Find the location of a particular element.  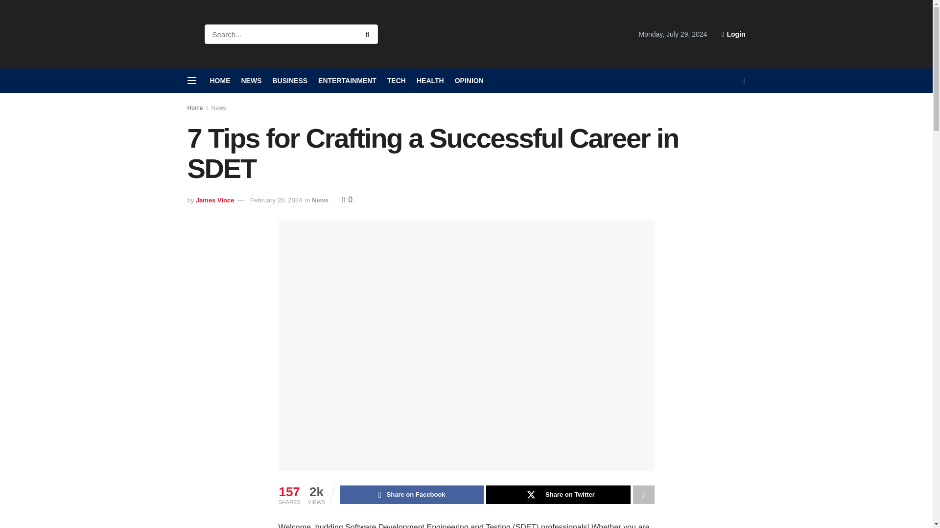

Share on Facebook is located at coordinates (411, 495).